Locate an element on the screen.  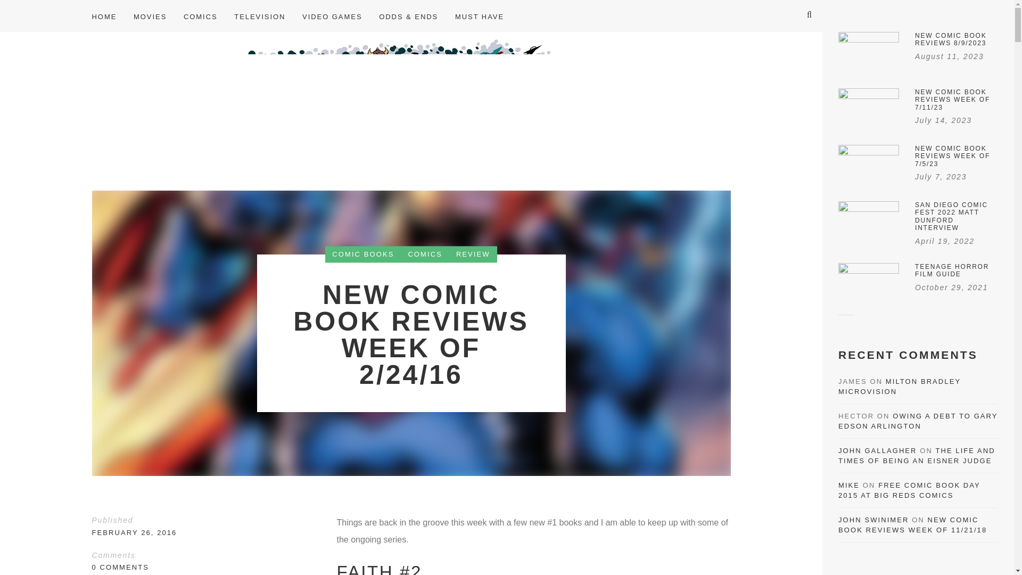
COMIC BOOKS is located at coordinates (362, 254).